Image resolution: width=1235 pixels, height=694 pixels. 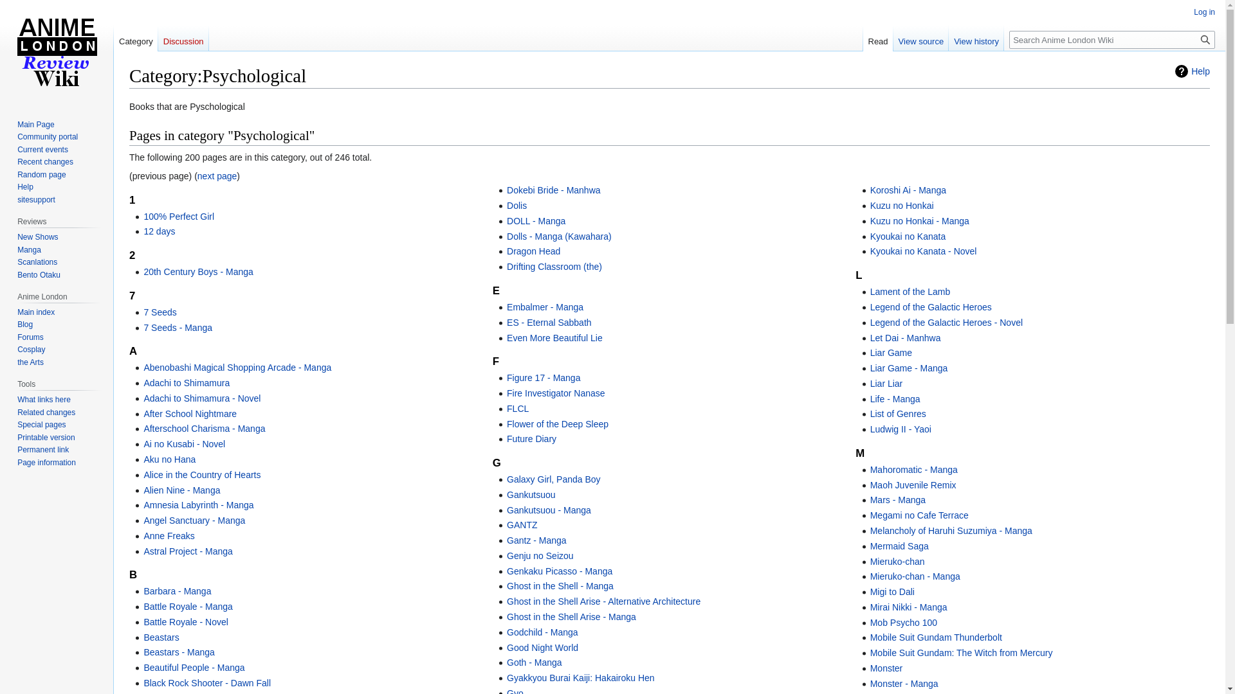 I want to click on Liar Liar, so click(x=886, y=384).